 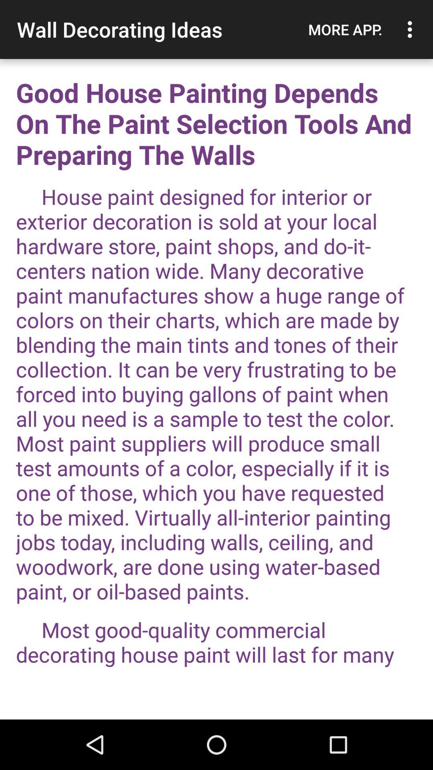 What do you see at coordinates (345, 29) in the screenshot?
I see `launch the more app. icon` at bounding box center [345, 29].